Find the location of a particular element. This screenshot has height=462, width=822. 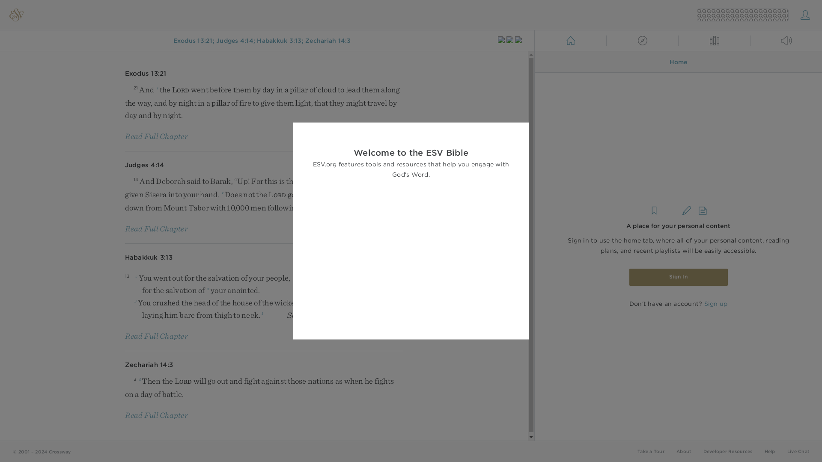

Read Full Chapter is located at coordinates (156, 136).